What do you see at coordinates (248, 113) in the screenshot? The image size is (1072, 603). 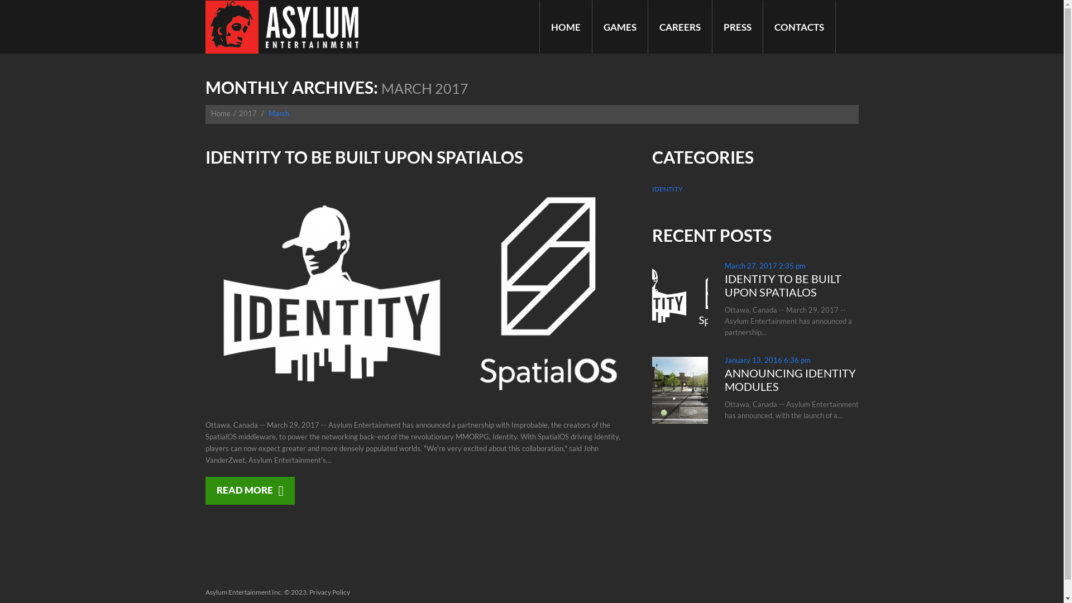 I see `2017` at bounding box center [248, 113].